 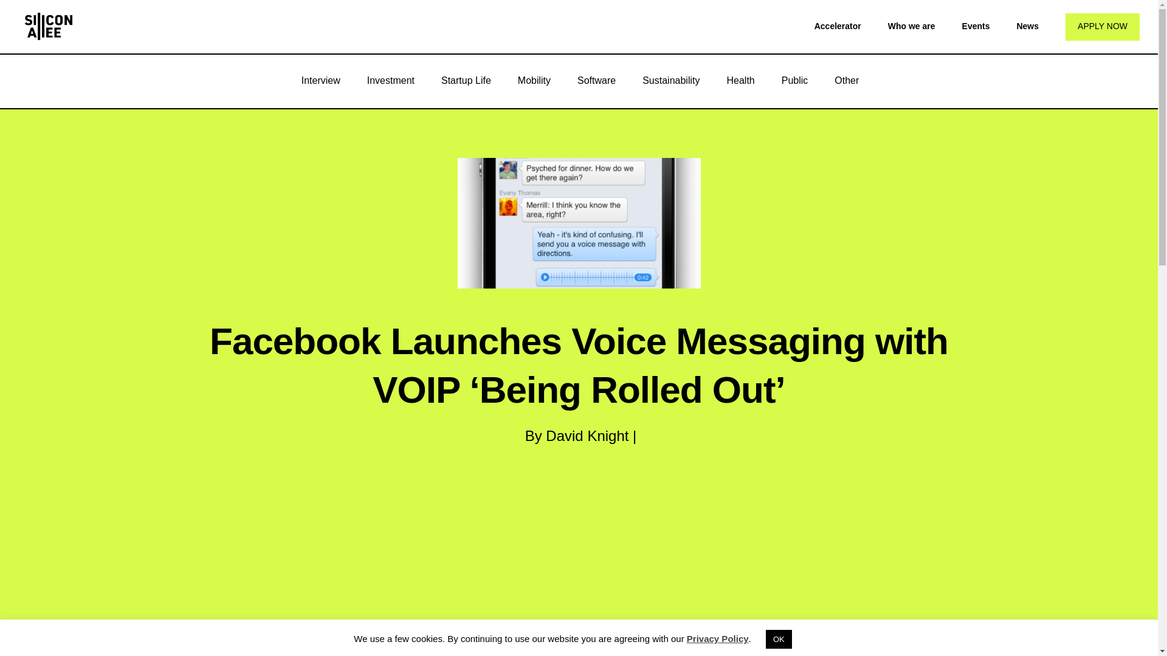 What do you see at coordinates (671, 80) in the screenshot?
I see `Sustainability` at bounding box center [671, 80].